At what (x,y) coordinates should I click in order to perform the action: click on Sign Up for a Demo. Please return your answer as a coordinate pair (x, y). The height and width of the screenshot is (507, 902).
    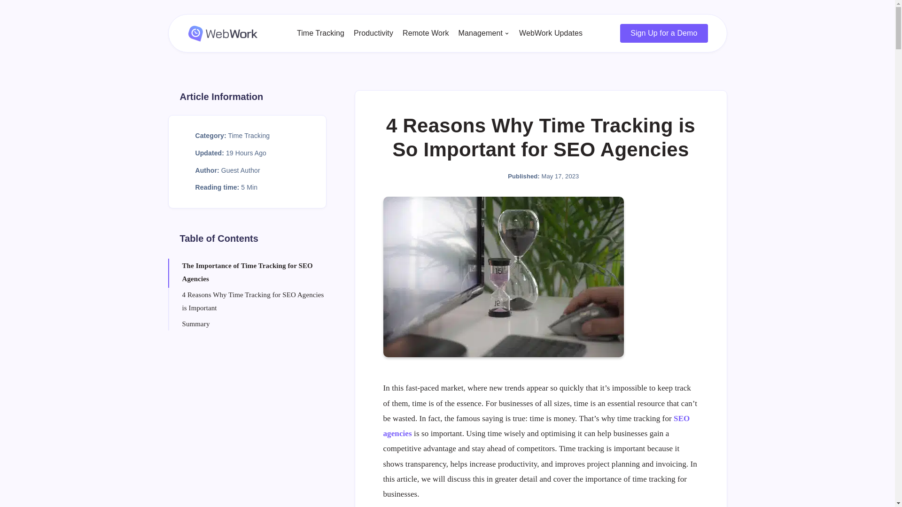
    Looking at the image, I should click on (663, 33).